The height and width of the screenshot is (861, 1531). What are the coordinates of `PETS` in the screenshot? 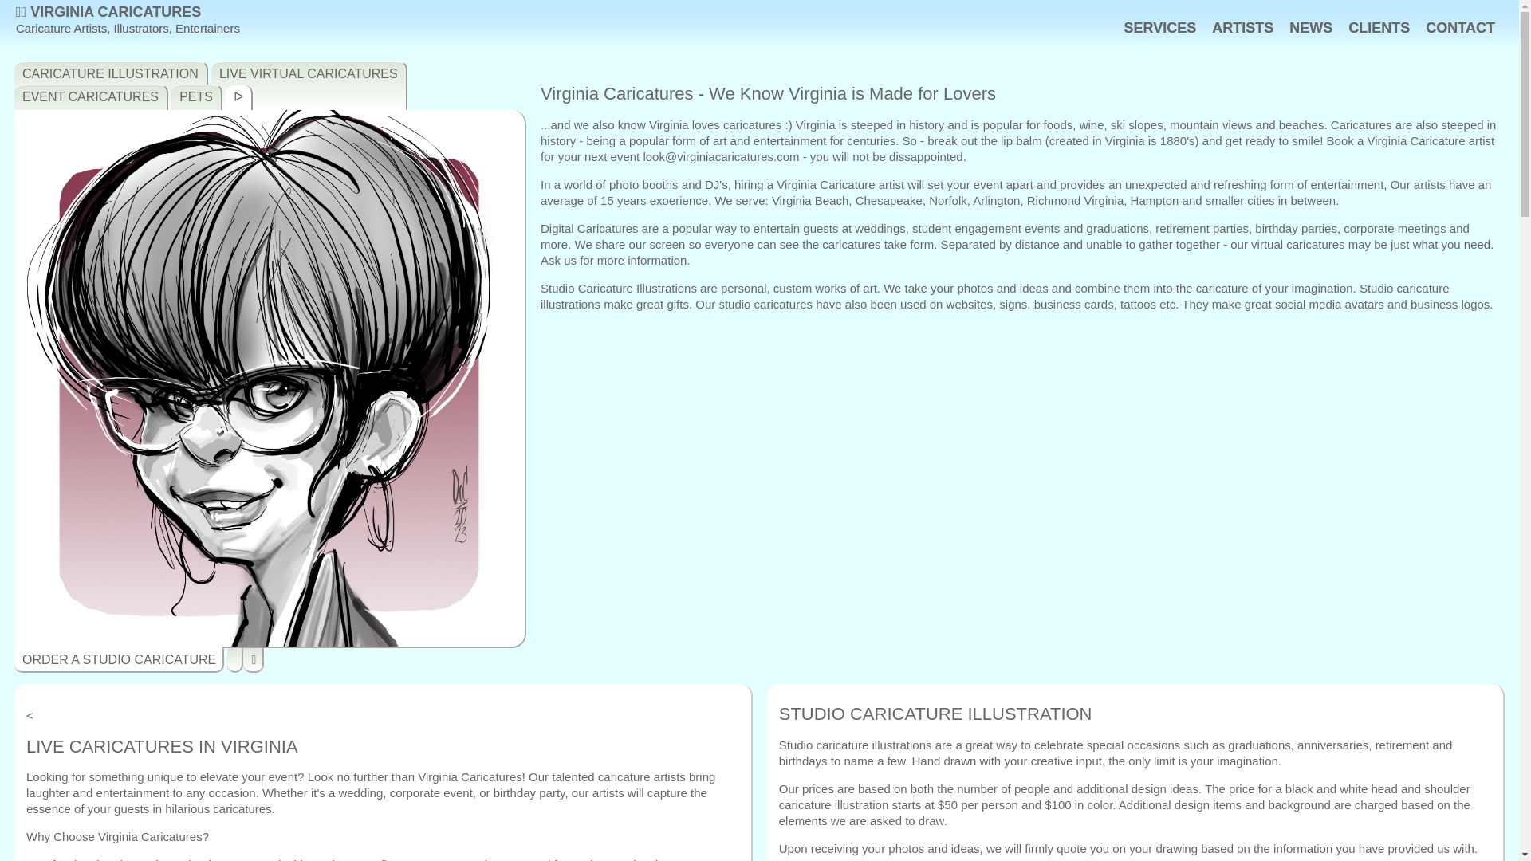 It's located at (196, 109).